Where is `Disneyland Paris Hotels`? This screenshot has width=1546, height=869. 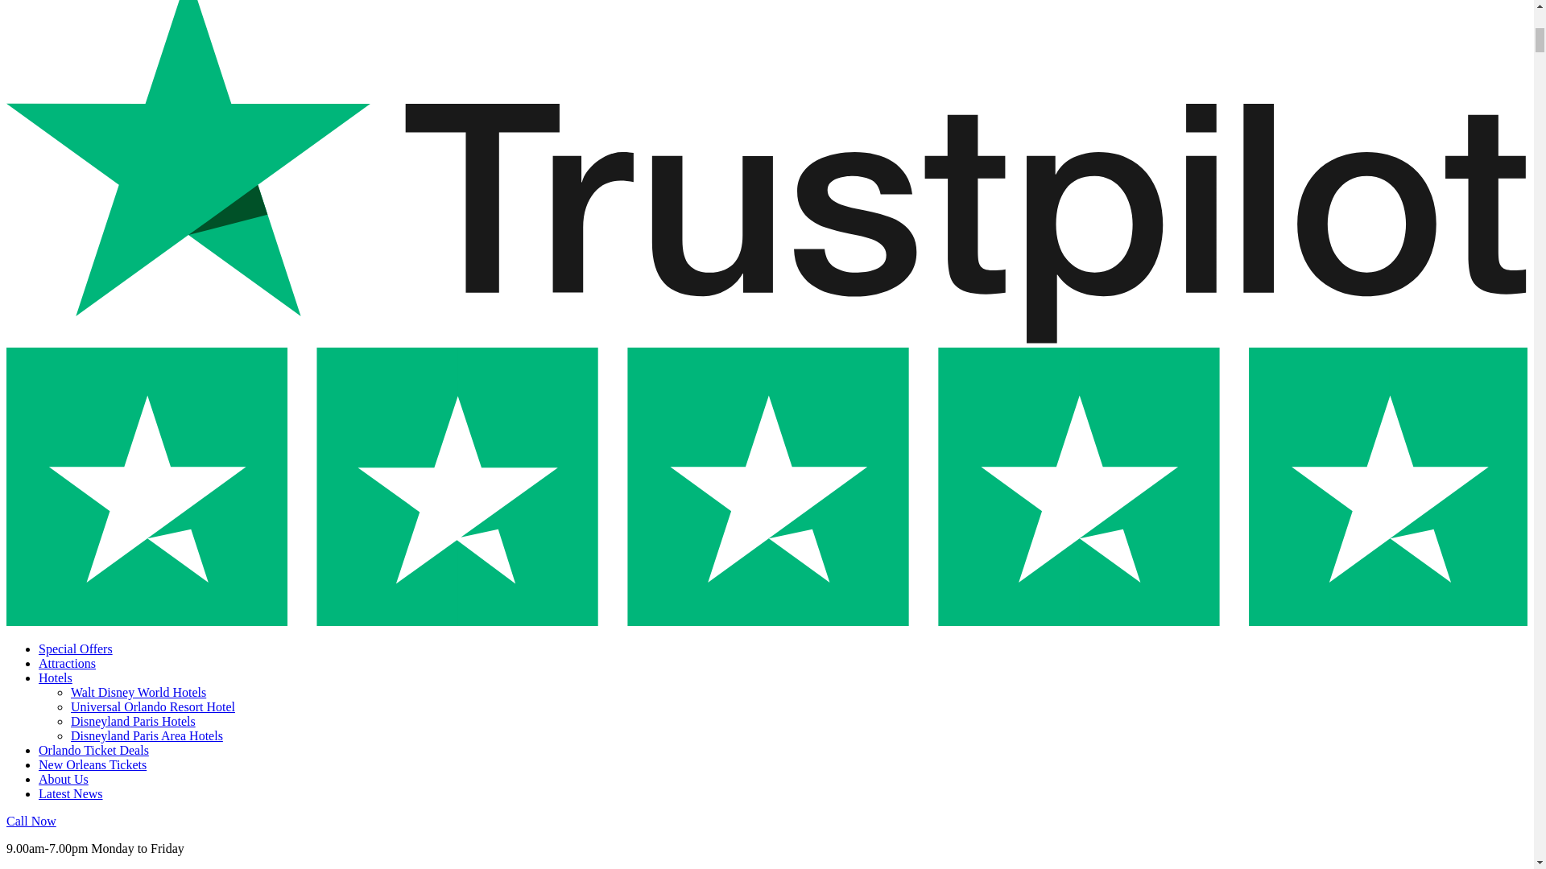 Disneyland Paris Hotels is located at coordinates (134, 721).